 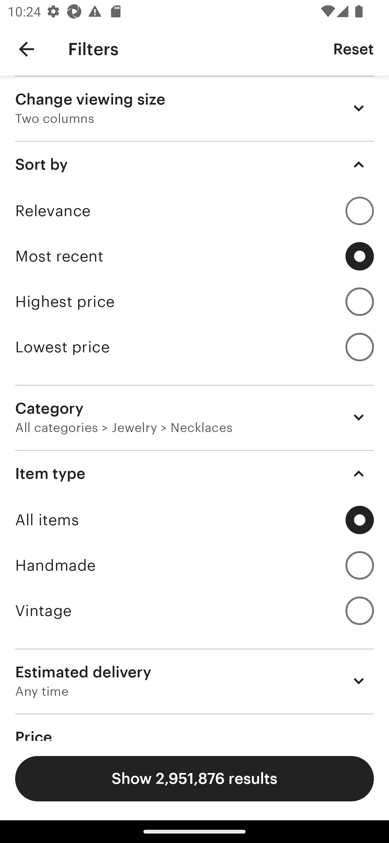 What do you see at coordinates (194, 347) in the screenshot?
I see `Lowest price` at bounding box center [194, 347].